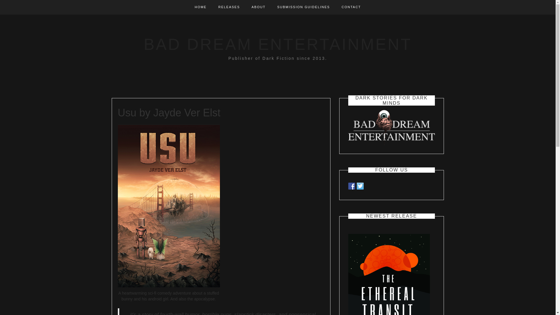 The width and height of the screenshot is (560, 315). What do you see at coordinates (360, 186) in the screenshot?
I see `Follow BDE on Twitter` at bounding box center [360, 186].